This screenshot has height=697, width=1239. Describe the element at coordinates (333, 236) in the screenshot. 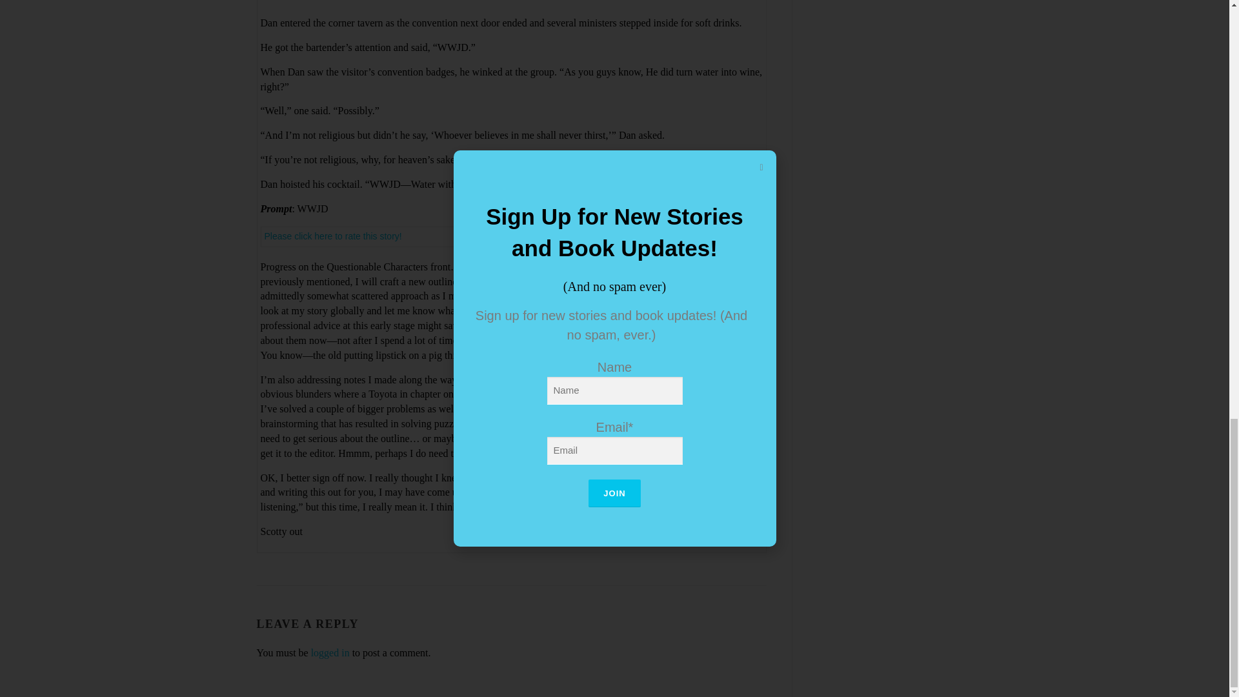

I see `Please click here to rate this story!` at that location.